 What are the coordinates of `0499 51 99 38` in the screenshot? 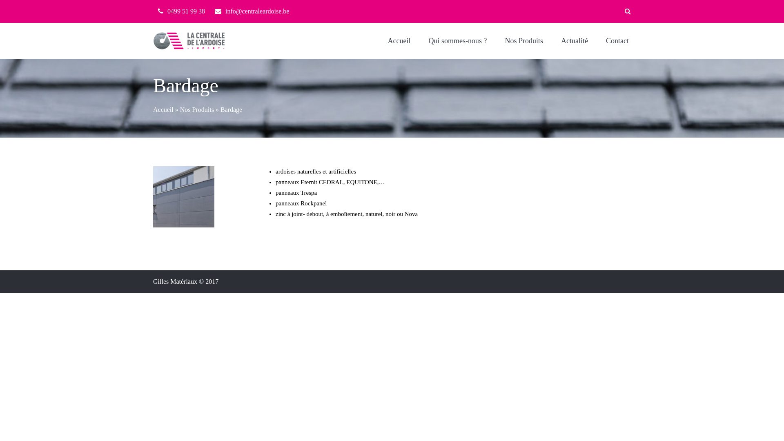 It's located at (186, 11).